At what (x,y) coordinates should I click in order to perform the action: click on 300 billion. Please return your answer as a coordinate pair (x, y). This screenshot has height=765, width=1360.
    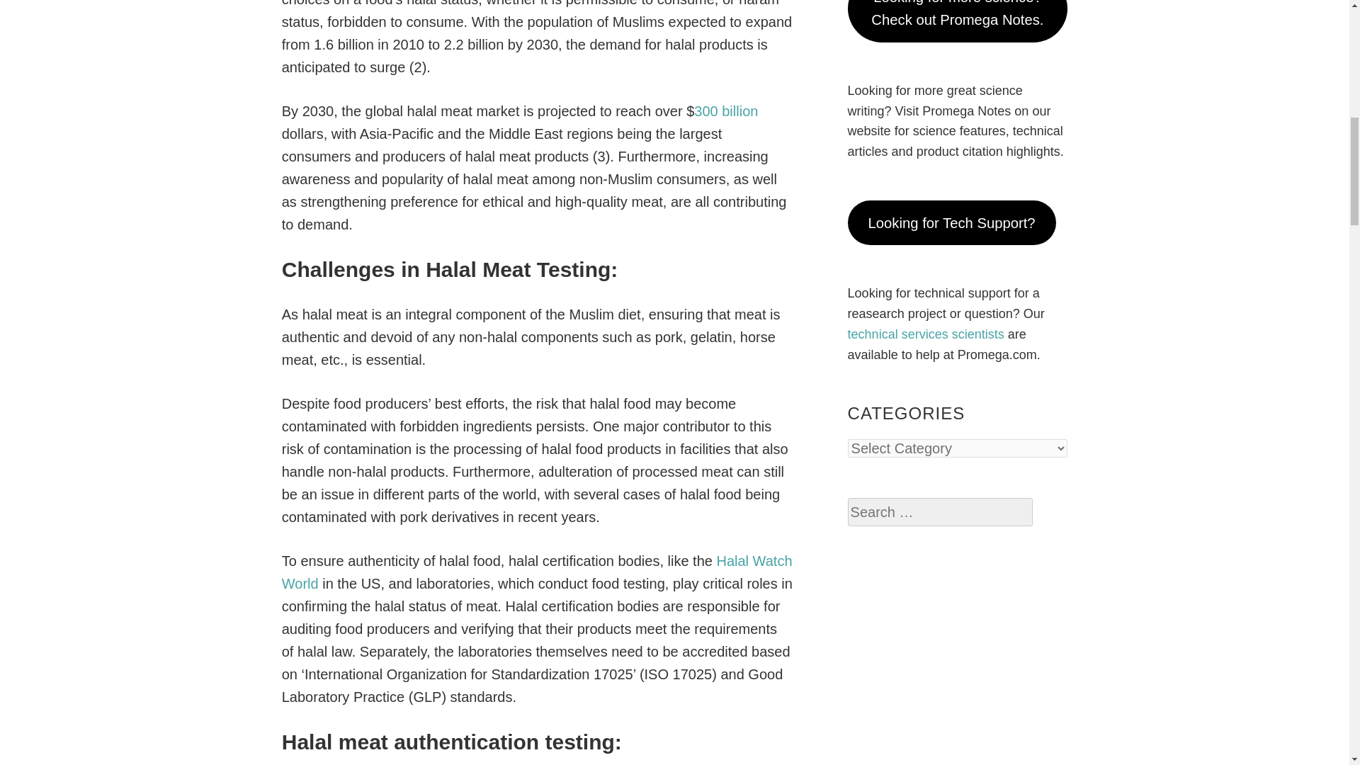
    Looking at the image, I should click on (725, 110).